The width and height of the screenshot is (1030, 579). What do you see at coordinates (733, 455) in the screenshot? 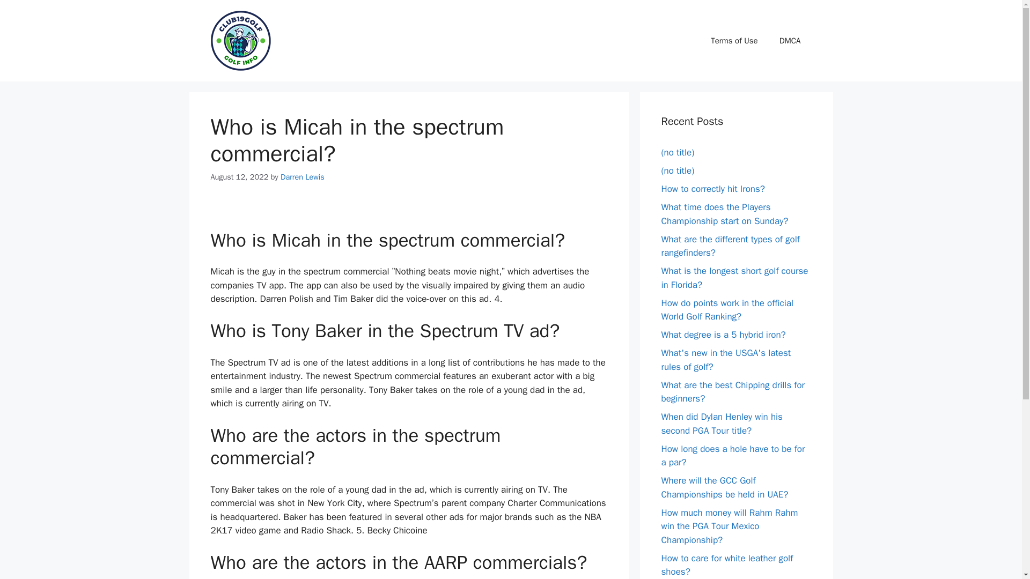
I see `How long does a hole have to be for a par?` at bounding box center [733, 455].